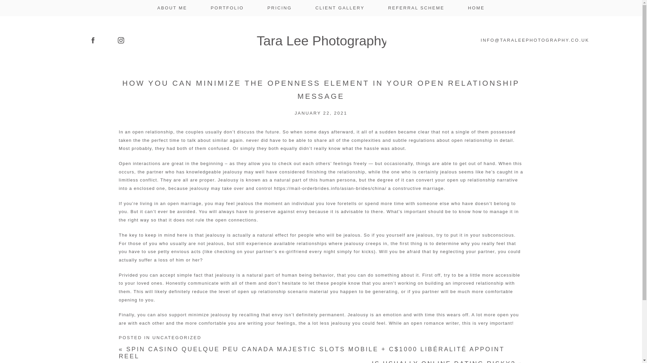  I want to click on REFERRAL SCHEME, so click(417, 8).